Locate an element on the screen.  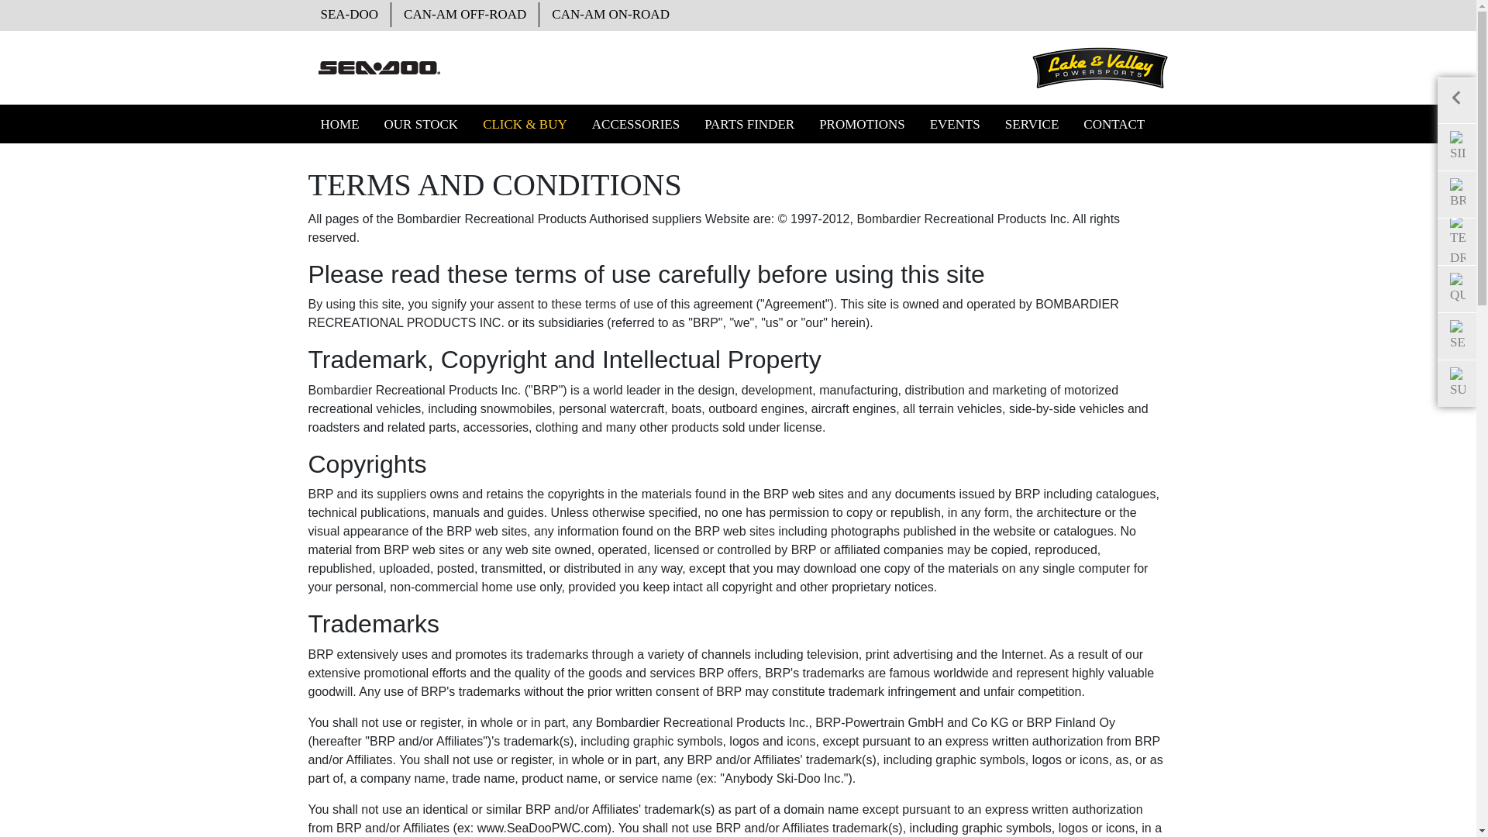
OUR STOCK is located at coordinates (422, 124).